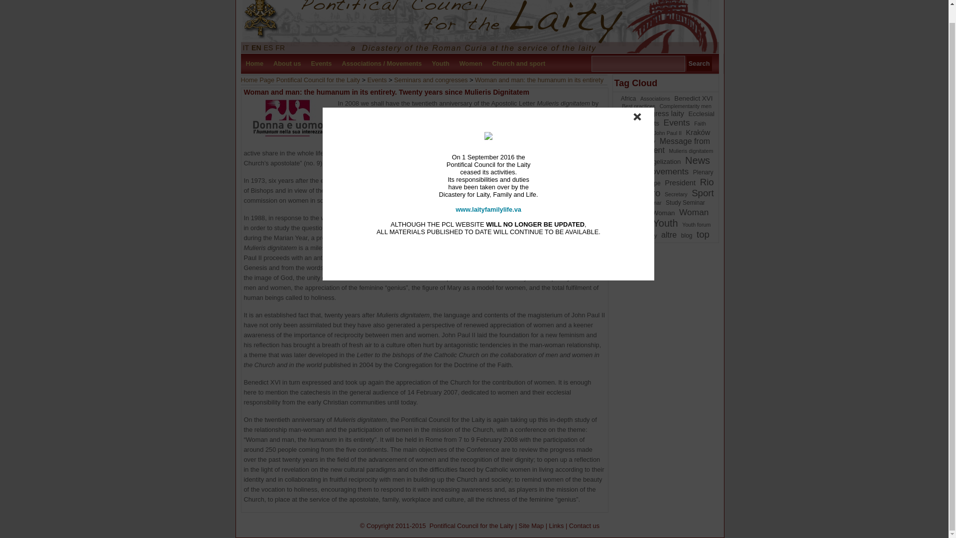 This screenshot has height=538, width=956. Describe the element at coordinates (440, 64) in the screenshot. I see `Youth` at that location.